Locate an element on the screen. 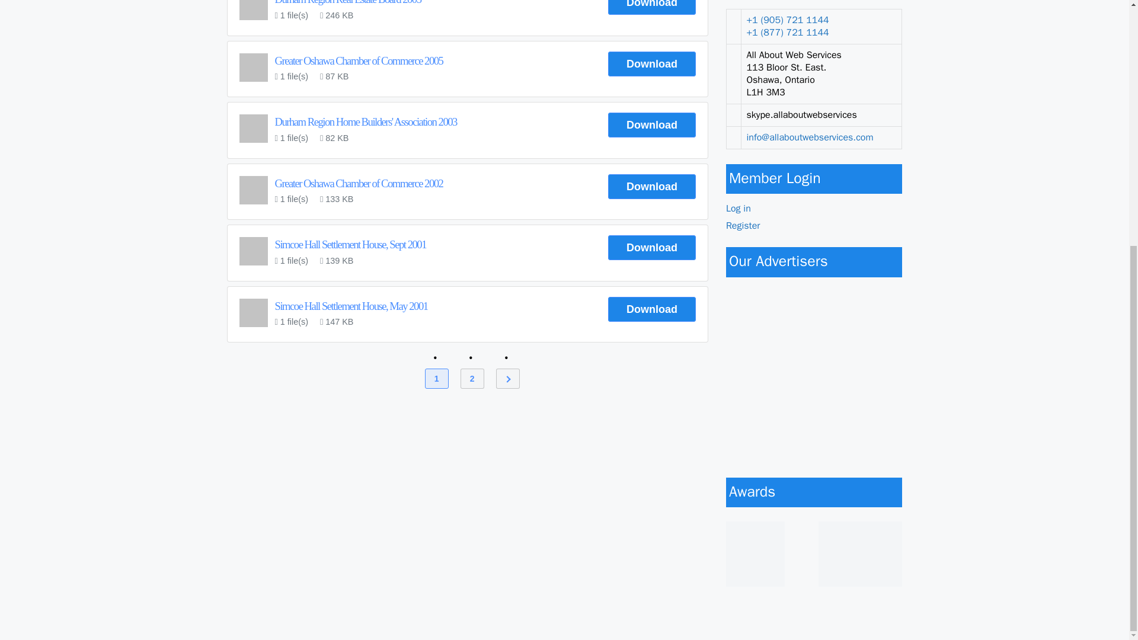 This screenshot has height=640, width=1138. Register is located at coordinates (743, 225).